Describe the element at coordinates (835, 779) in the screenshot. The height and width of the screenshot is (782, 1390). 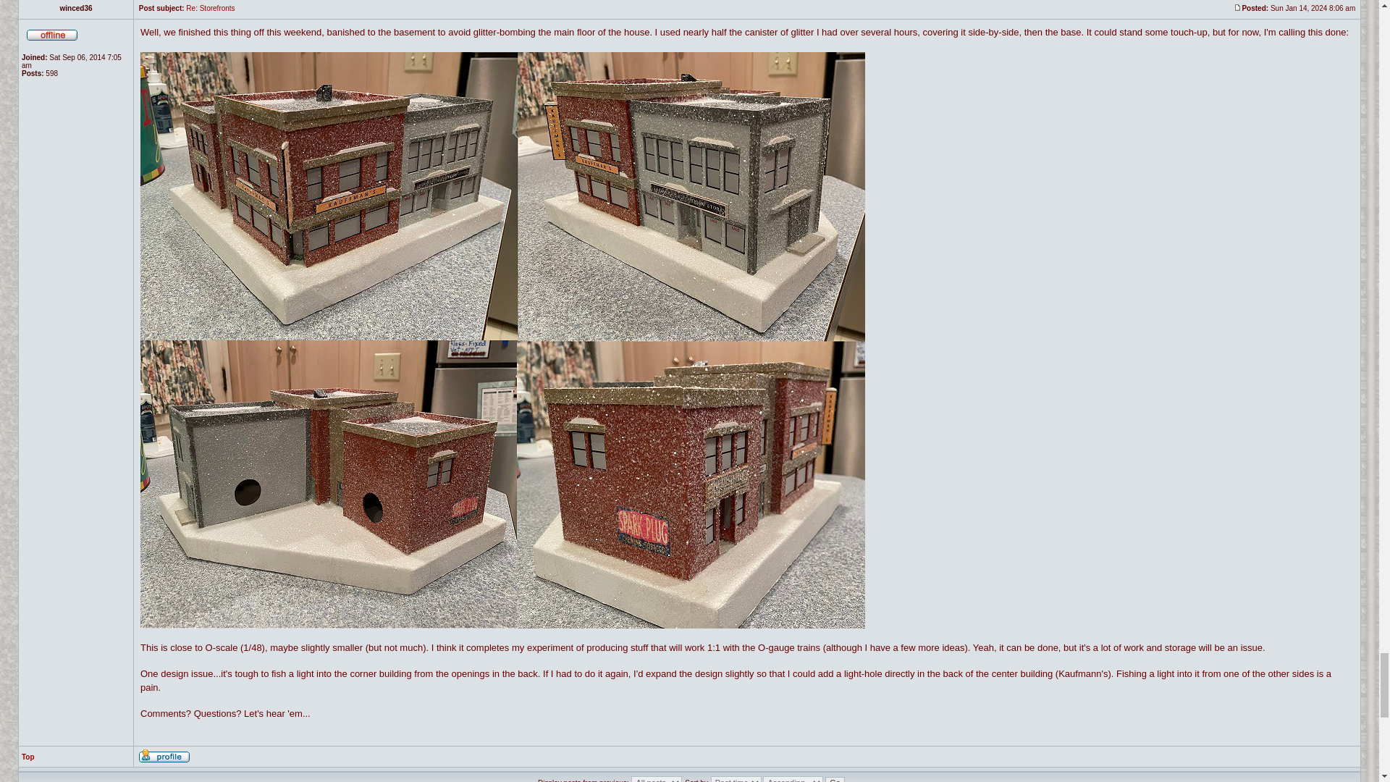
I see `Go` at that location.